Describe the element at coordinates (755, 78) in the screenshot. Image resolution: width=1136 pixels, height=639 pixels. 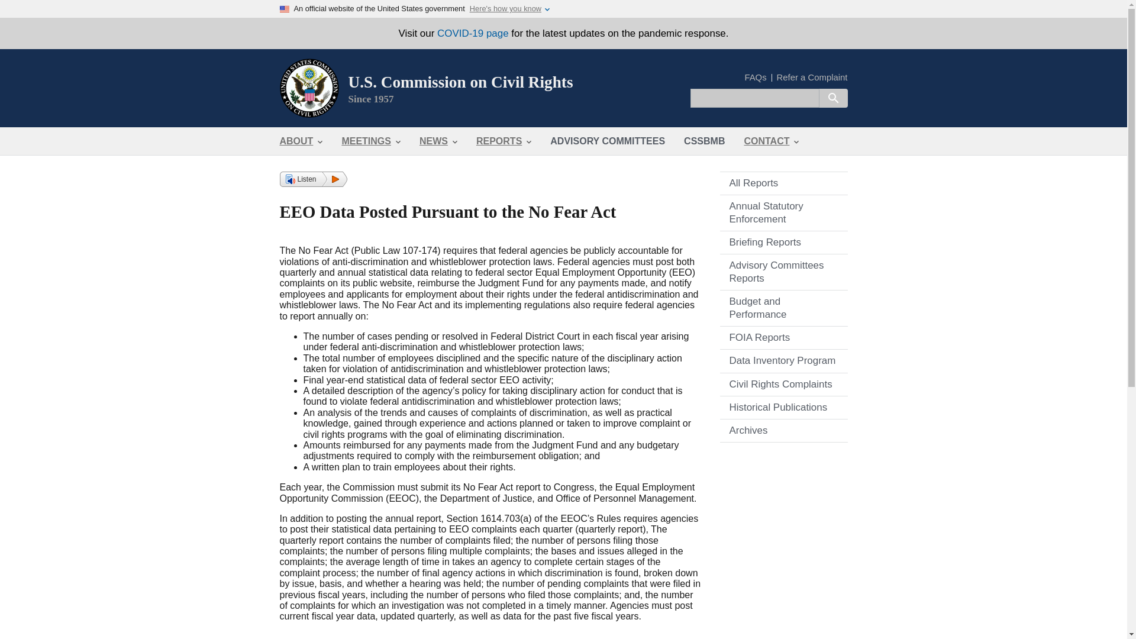
I see `FAQs` at that location.